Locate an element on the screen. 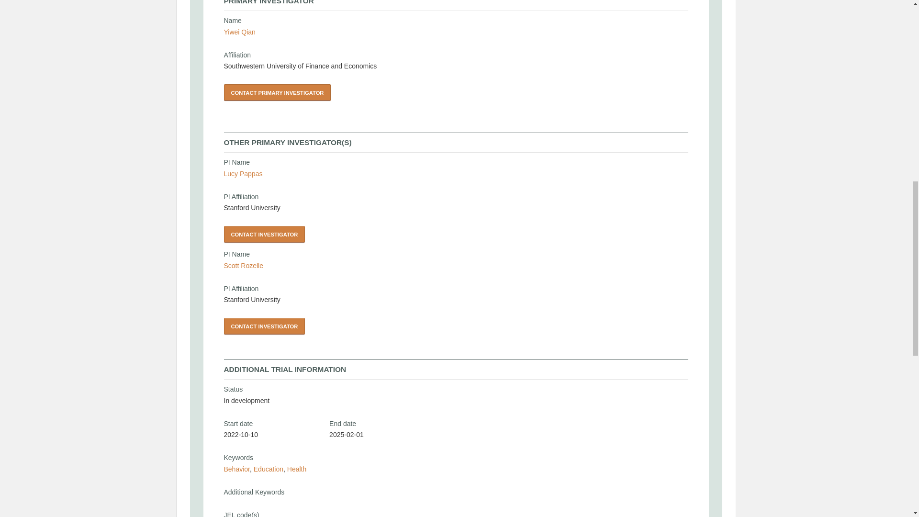 This screenshot has width=919, height=517. Behavior is located at coordinates (237, 469).